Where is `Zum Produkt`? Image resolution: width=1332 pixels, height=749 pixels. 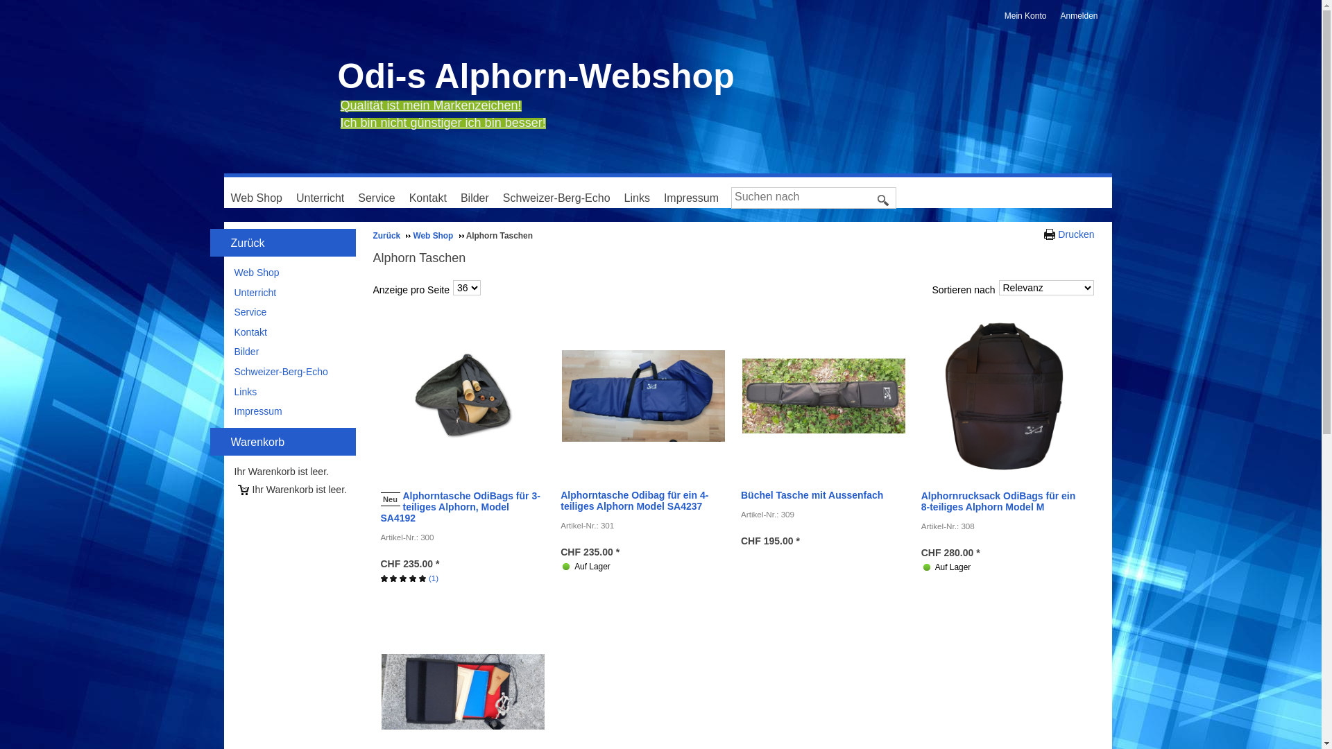
Zum Produkt is located at coordinates (463, 397).